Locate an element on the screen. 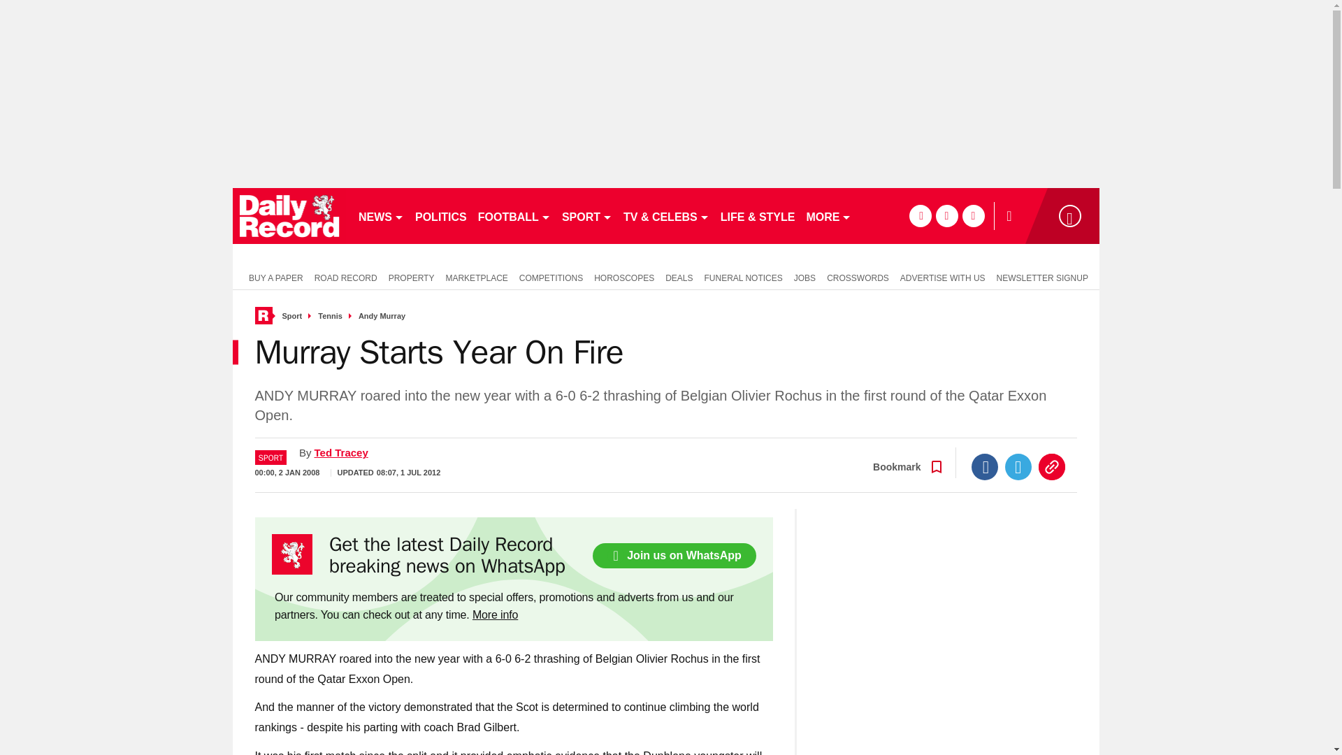 Image resolution: width=1342 pixels, height=755 pixels. dailyrecord is located at coordinates (289, 215).